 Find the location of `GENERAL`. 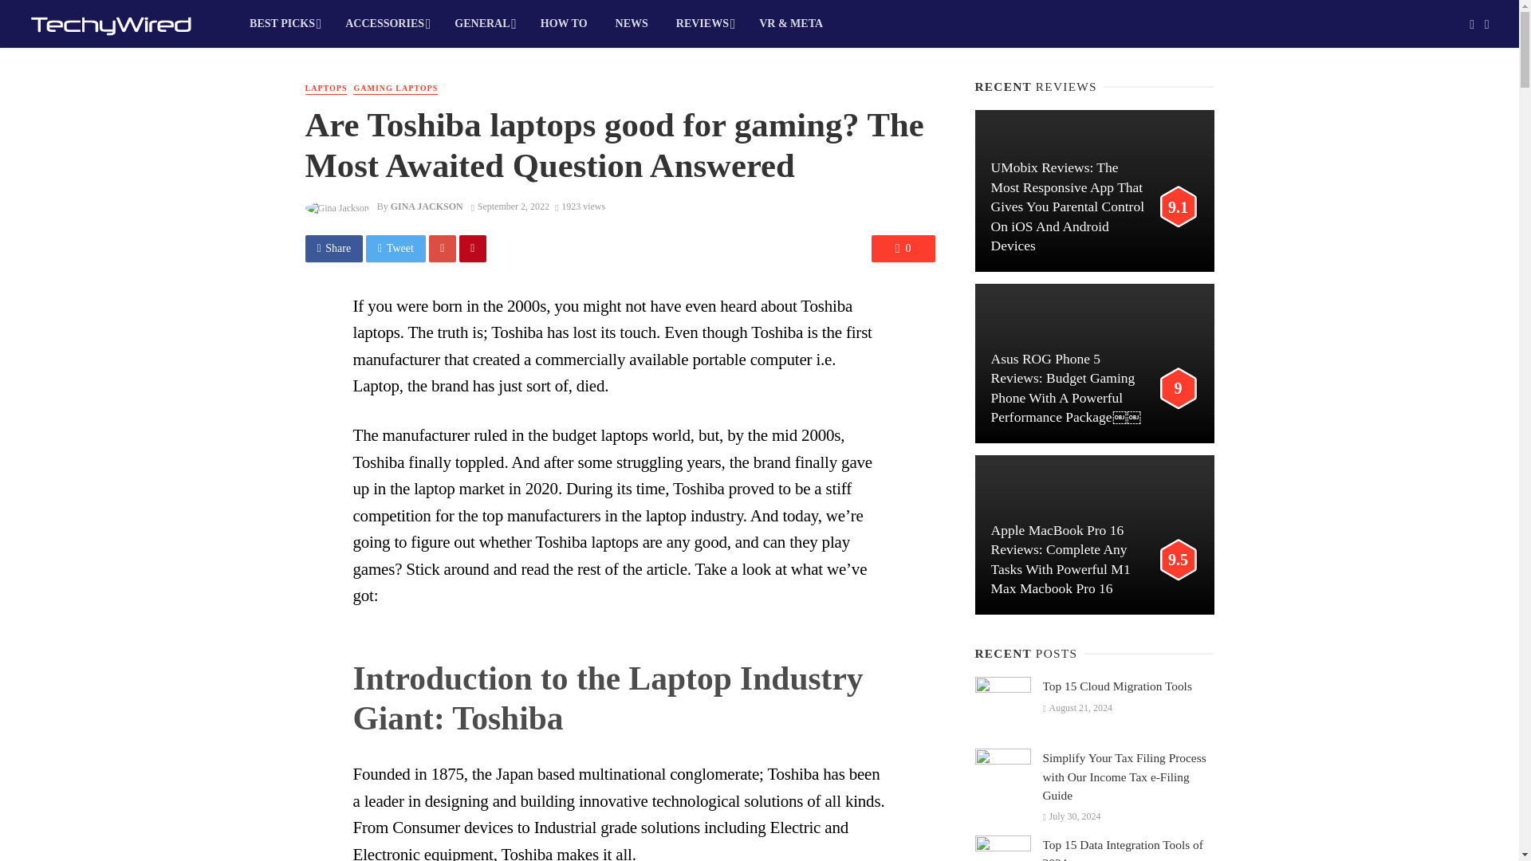

GENERAL is located at coordinates (483, 24).